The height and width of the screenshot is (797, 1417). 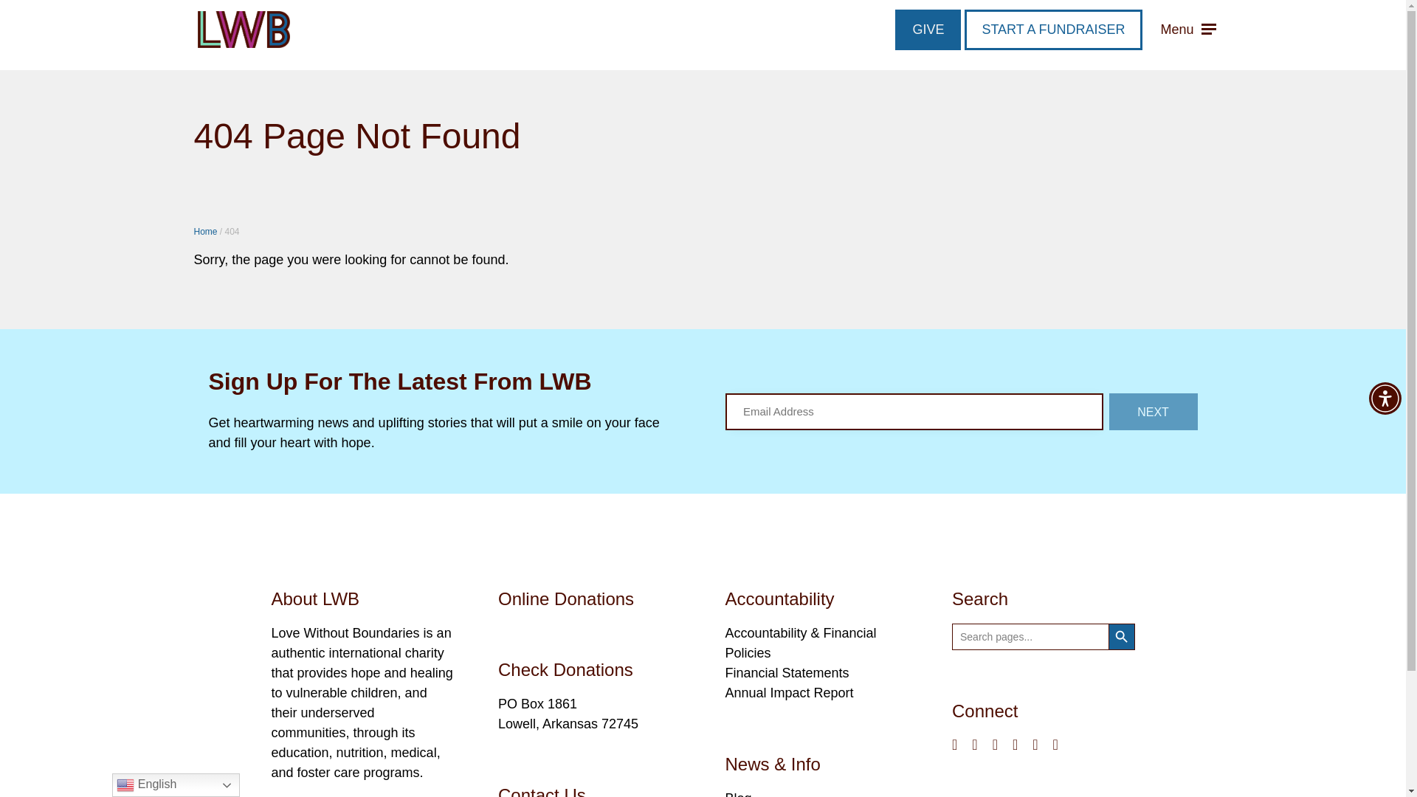 What do you see at coordinates (1153, 411) in the screenshot?
I see `NEXT` at bounding box center [1153, 411].